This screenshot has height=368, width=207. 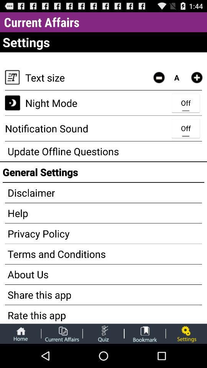 I want to click on quiz, so click(x=103, y=333).